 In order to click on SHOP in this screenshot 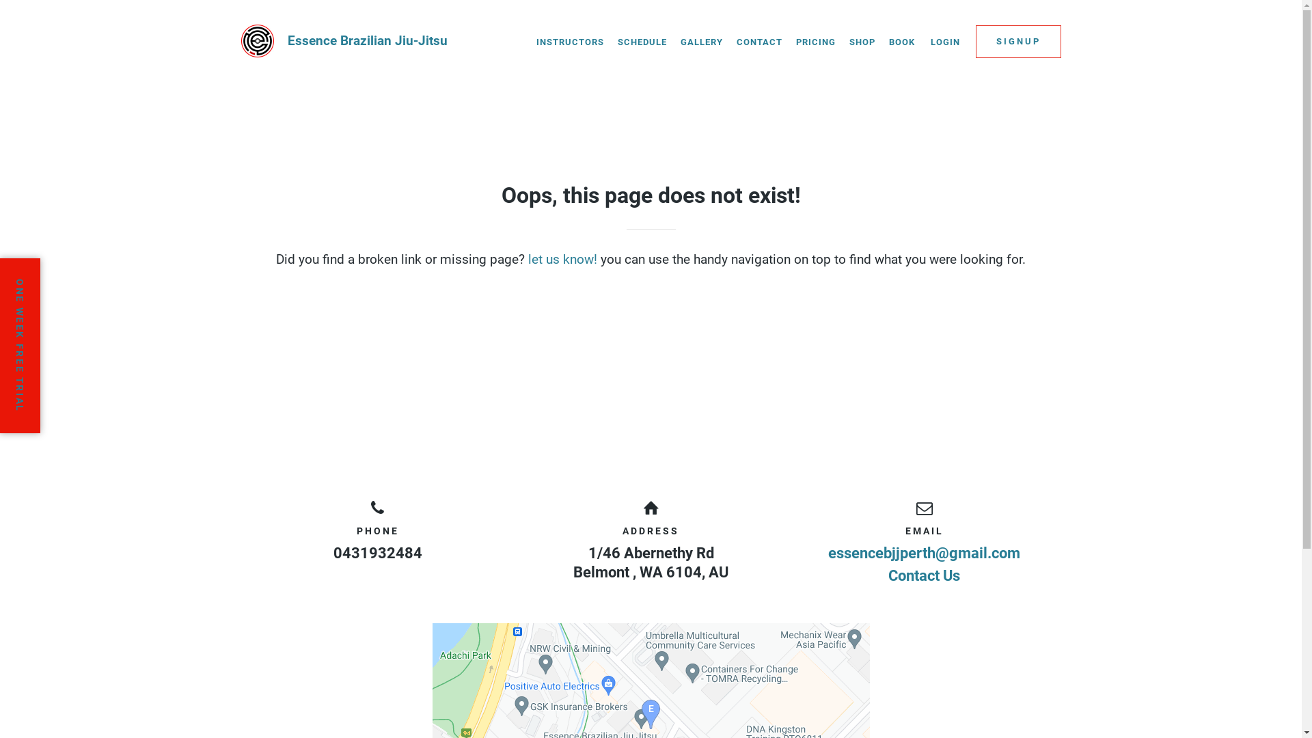, I will do `click(862, 42)`.